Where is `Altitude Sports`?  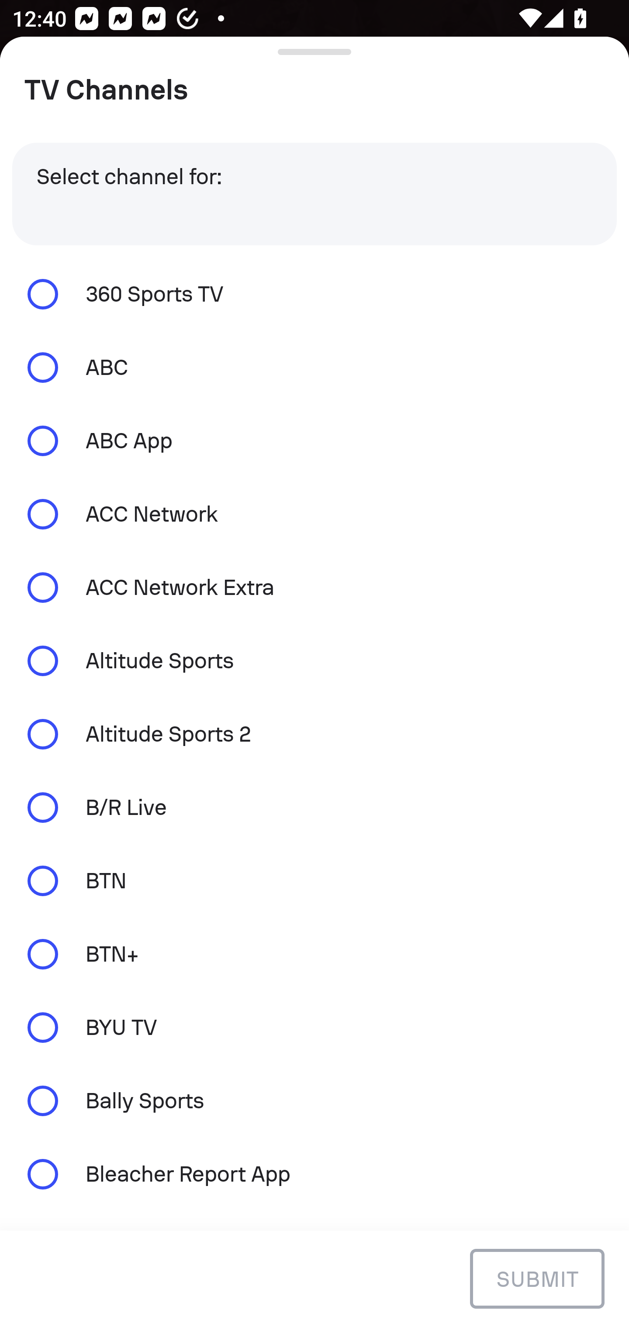
Altitude Sports is located at coordinates (314, 661).